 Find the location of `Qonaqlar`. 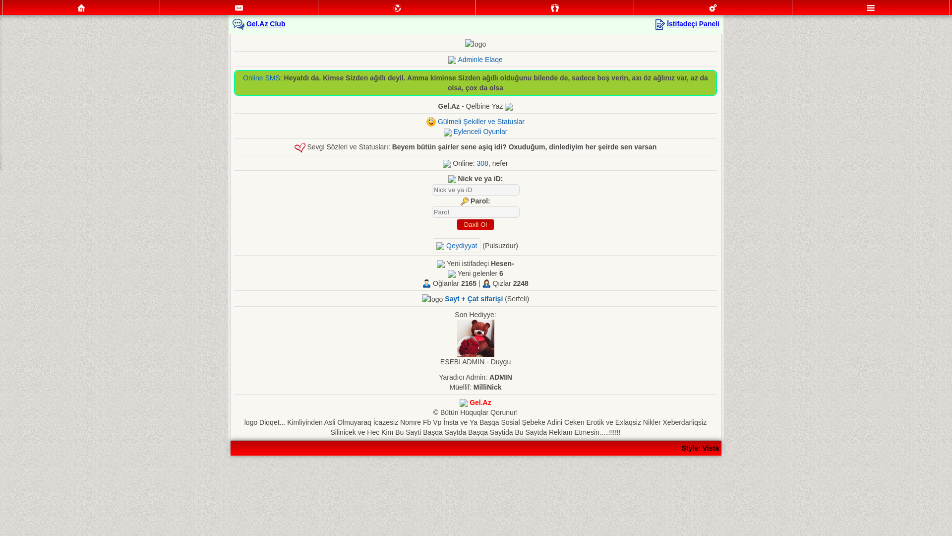

Qonaqlar is located at coordinates (555, 8).